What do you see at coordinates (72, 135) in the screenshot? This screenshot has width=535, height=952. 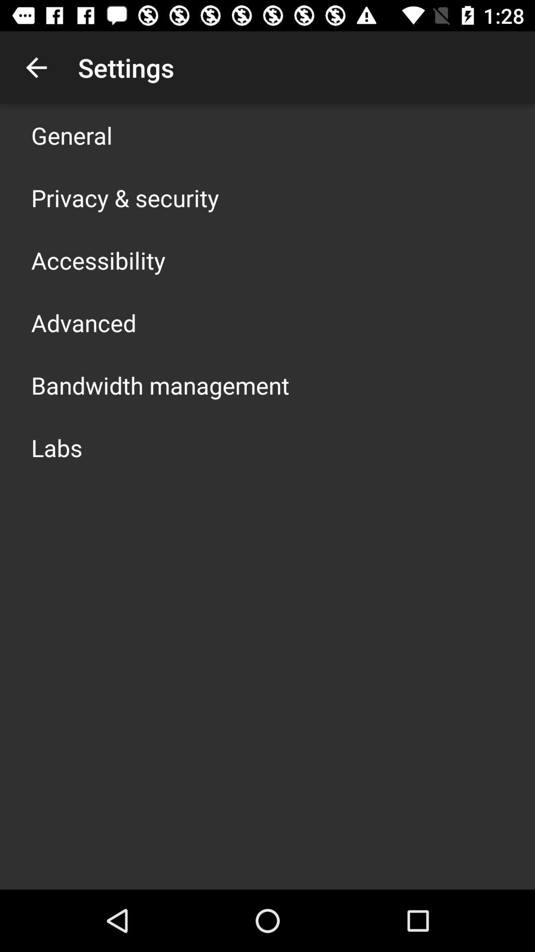 I see `flip to the general item` at bounding box center [72, 135].